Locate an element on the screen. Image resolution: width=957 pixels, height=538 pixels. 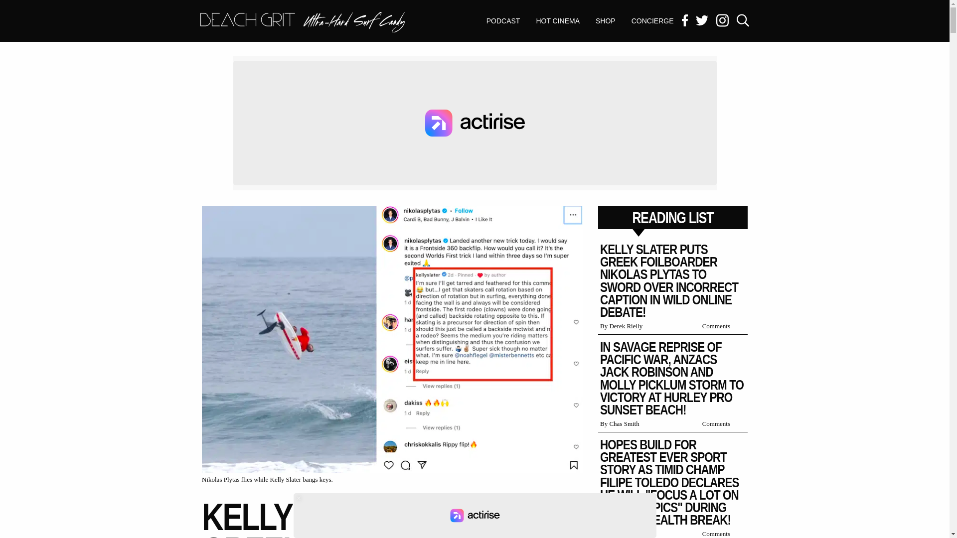
CONCIERGE is located at coordinates (605, 21).